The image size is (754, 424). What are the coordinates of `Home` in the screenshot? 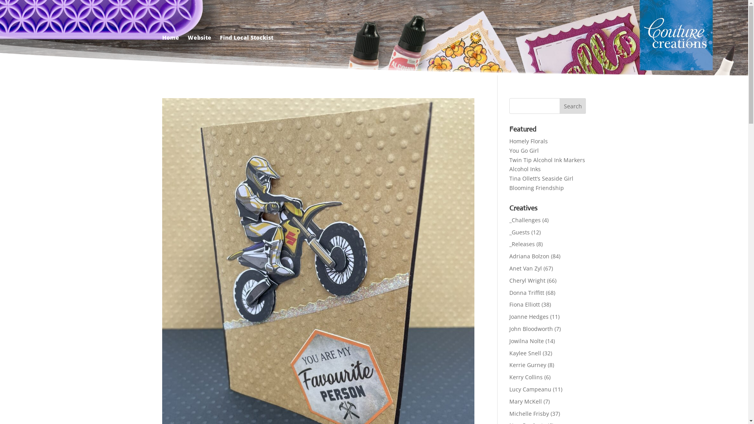 It's located at (170, 39).